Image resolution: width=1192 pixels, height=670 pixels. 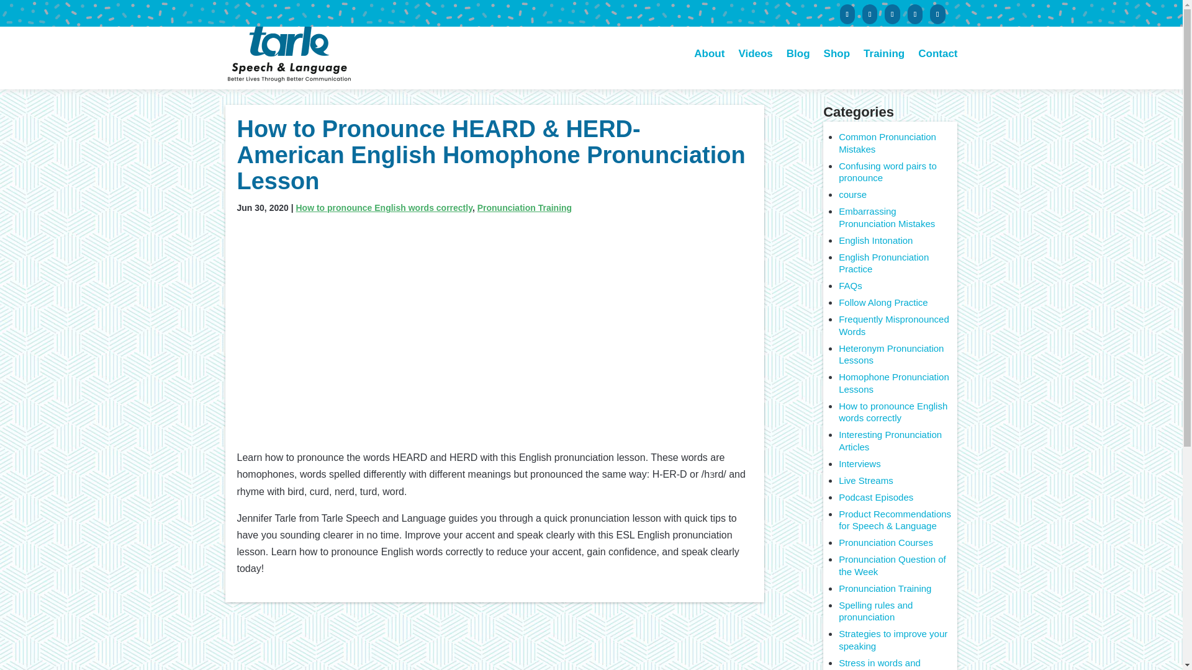 I want to click on Stress in words and sentences, so click(x=879, y=664).